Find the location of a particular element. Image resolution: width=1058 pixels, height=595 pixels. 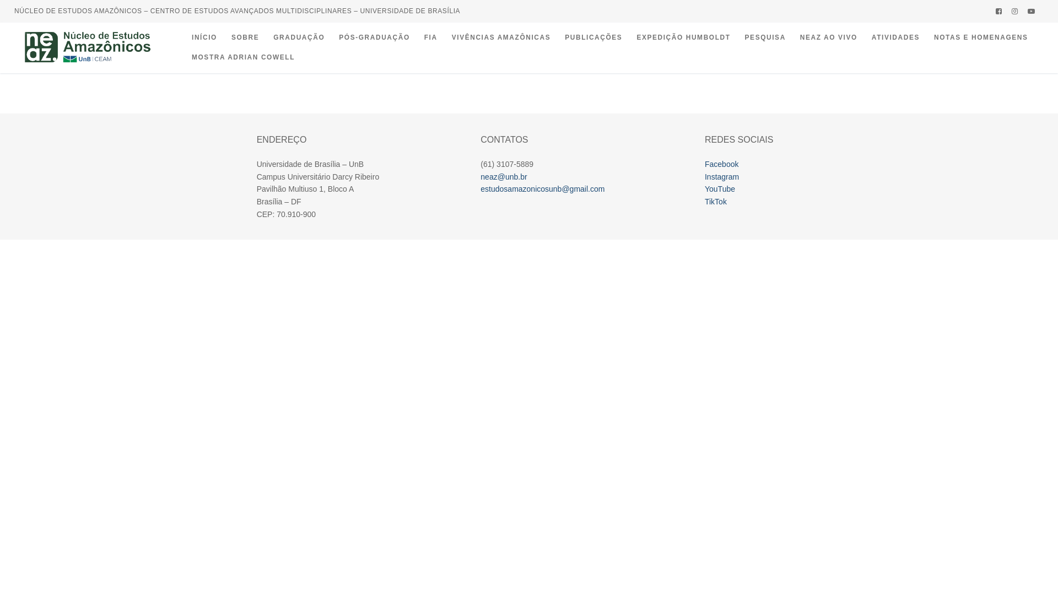

neaz@unb.br is located at coordinates (504, 177).